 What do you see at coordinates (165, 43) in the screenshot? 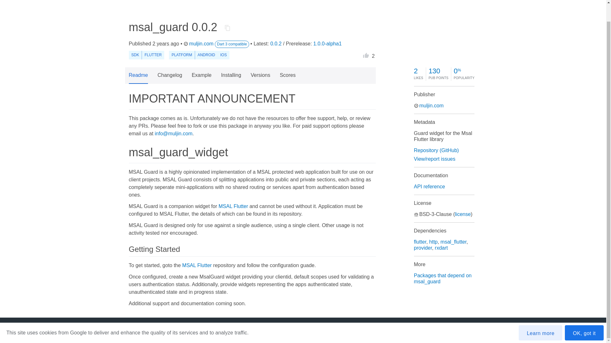
I see `2 years ago` at bounding box center [165, 43].